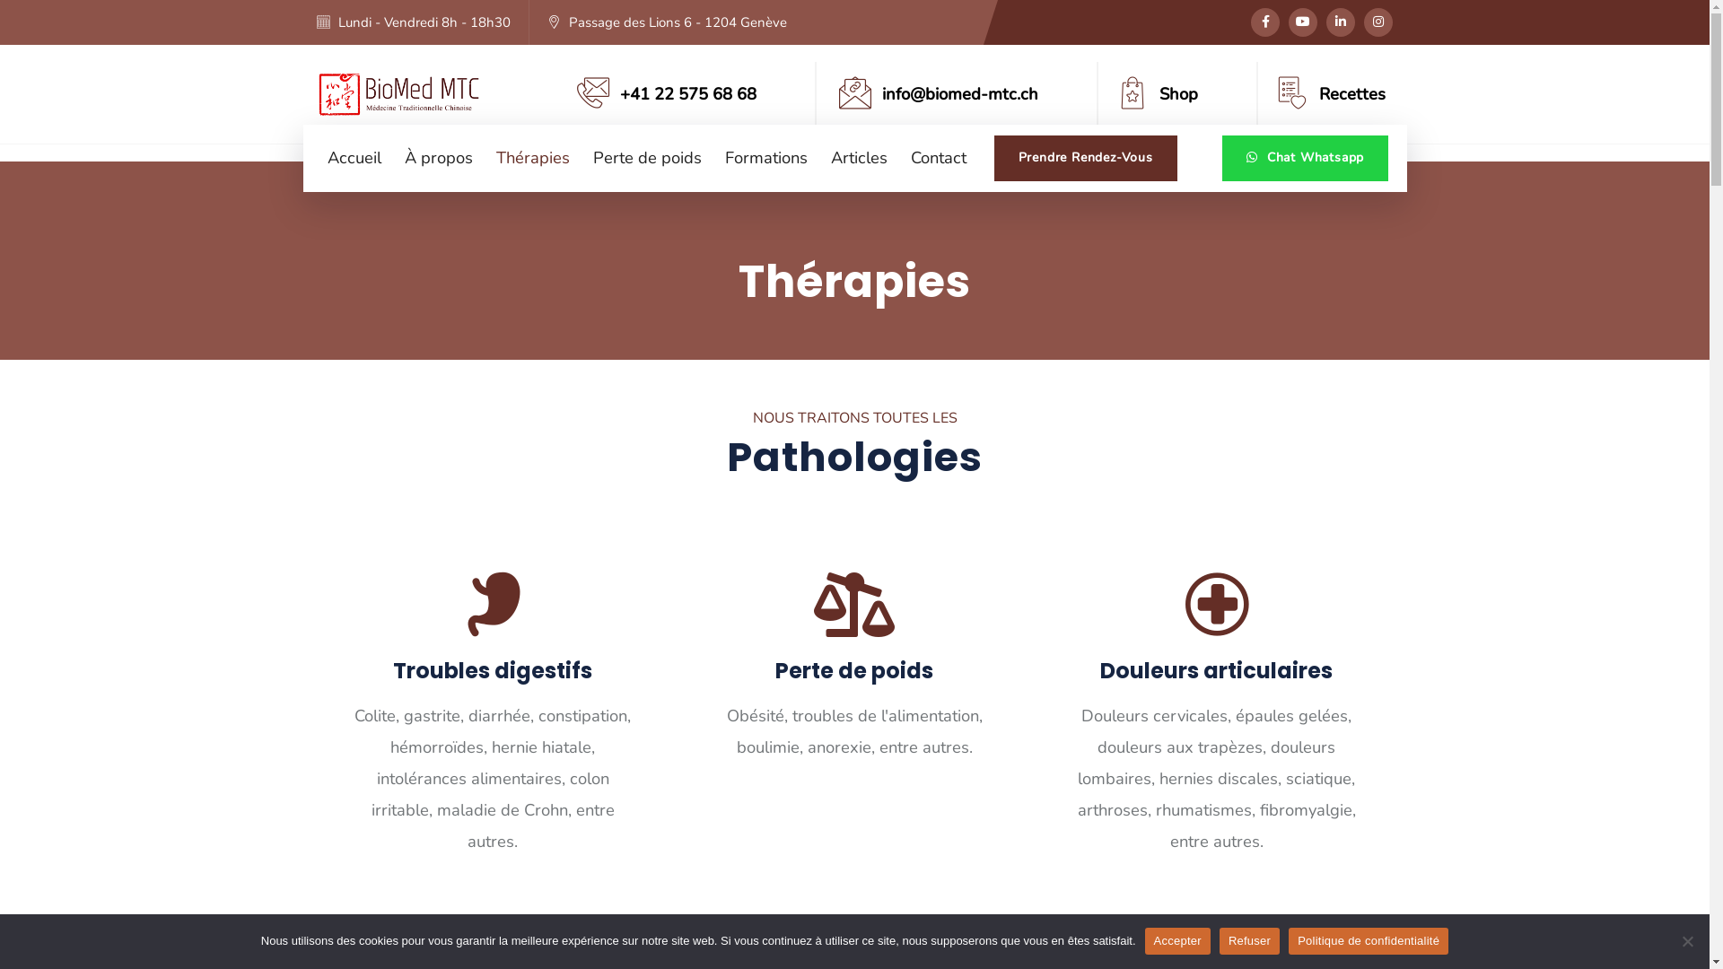 The image size is (1723, 969). What do you see at coordinates (847, 158) in the screenshot?
I see `Articles` at bounding box center [847, 158].